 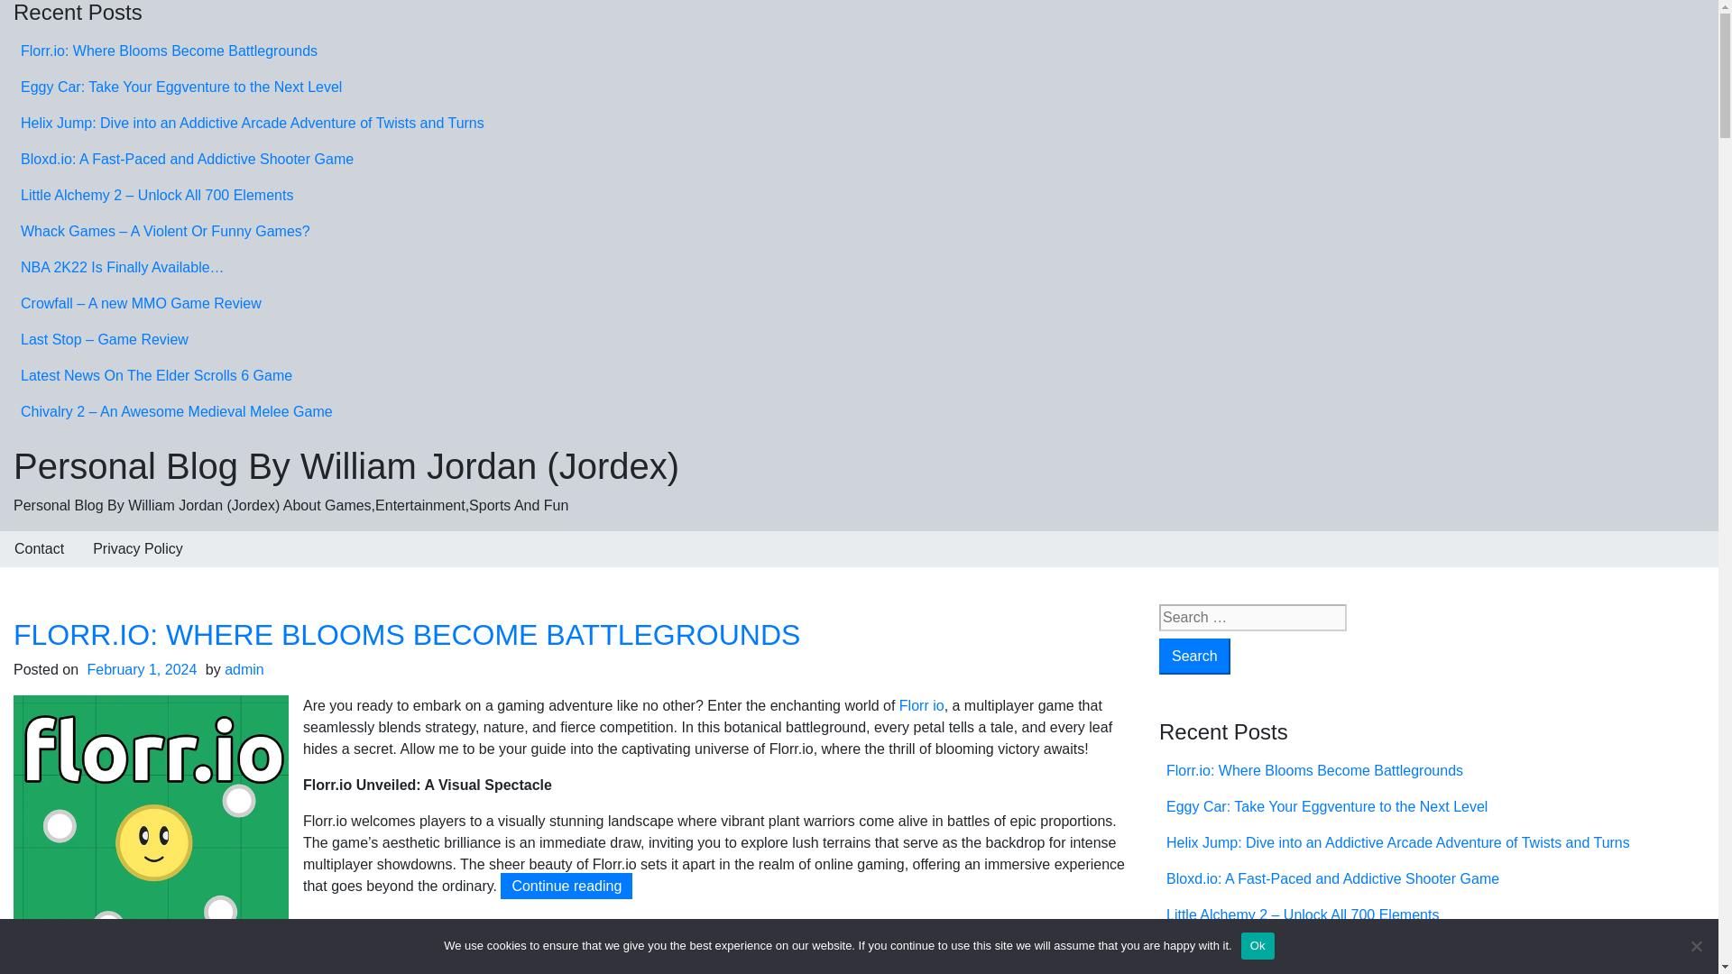 What do you see at coordinates (169, 51) in the screenshot?
I see `Florr.io: Where Blooms Become Battlegrounds` at bounding box center [169, 51].